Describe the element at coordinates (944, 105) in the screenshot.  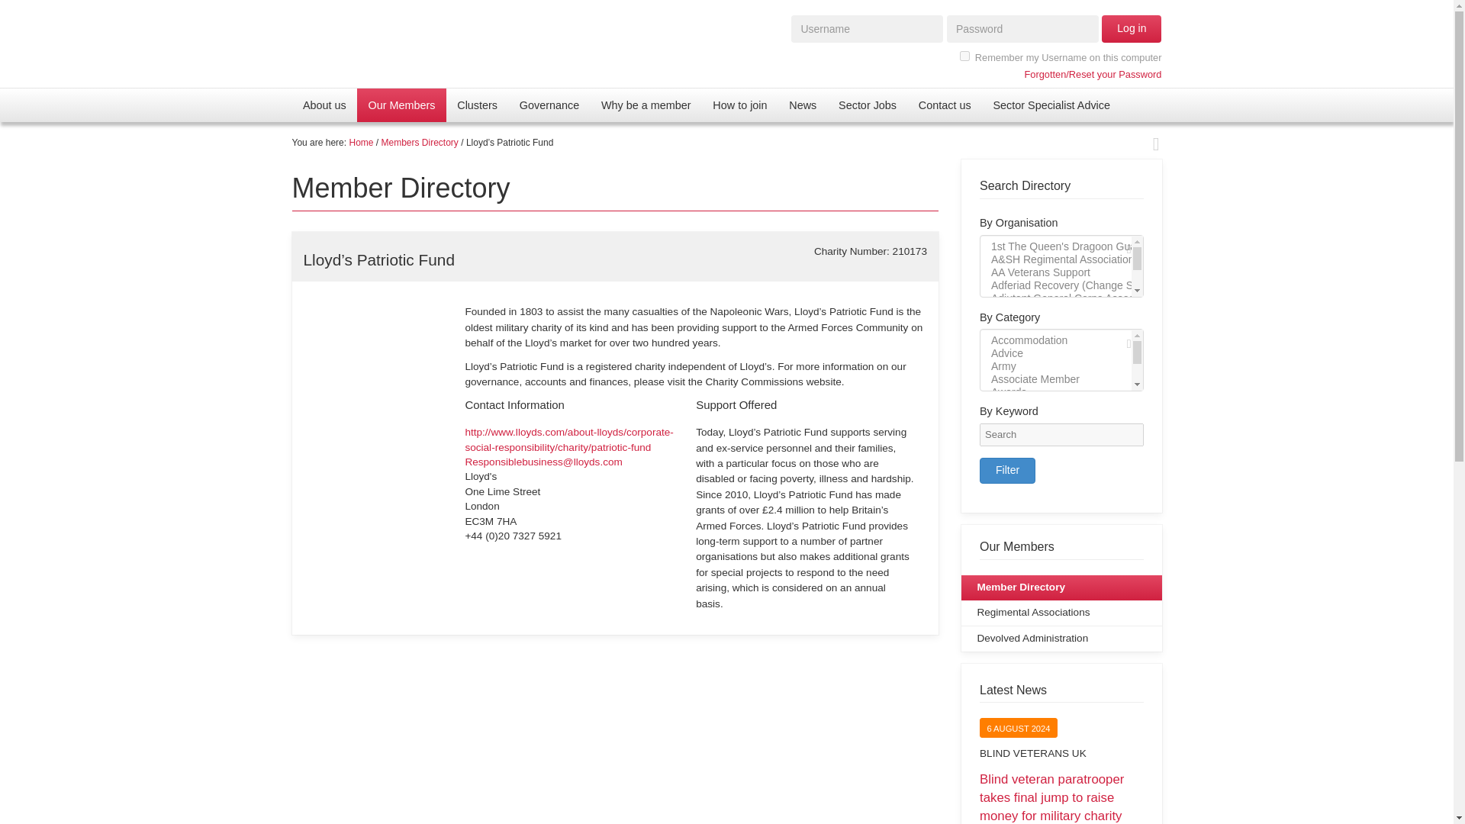
I see `Contact us` at that location.